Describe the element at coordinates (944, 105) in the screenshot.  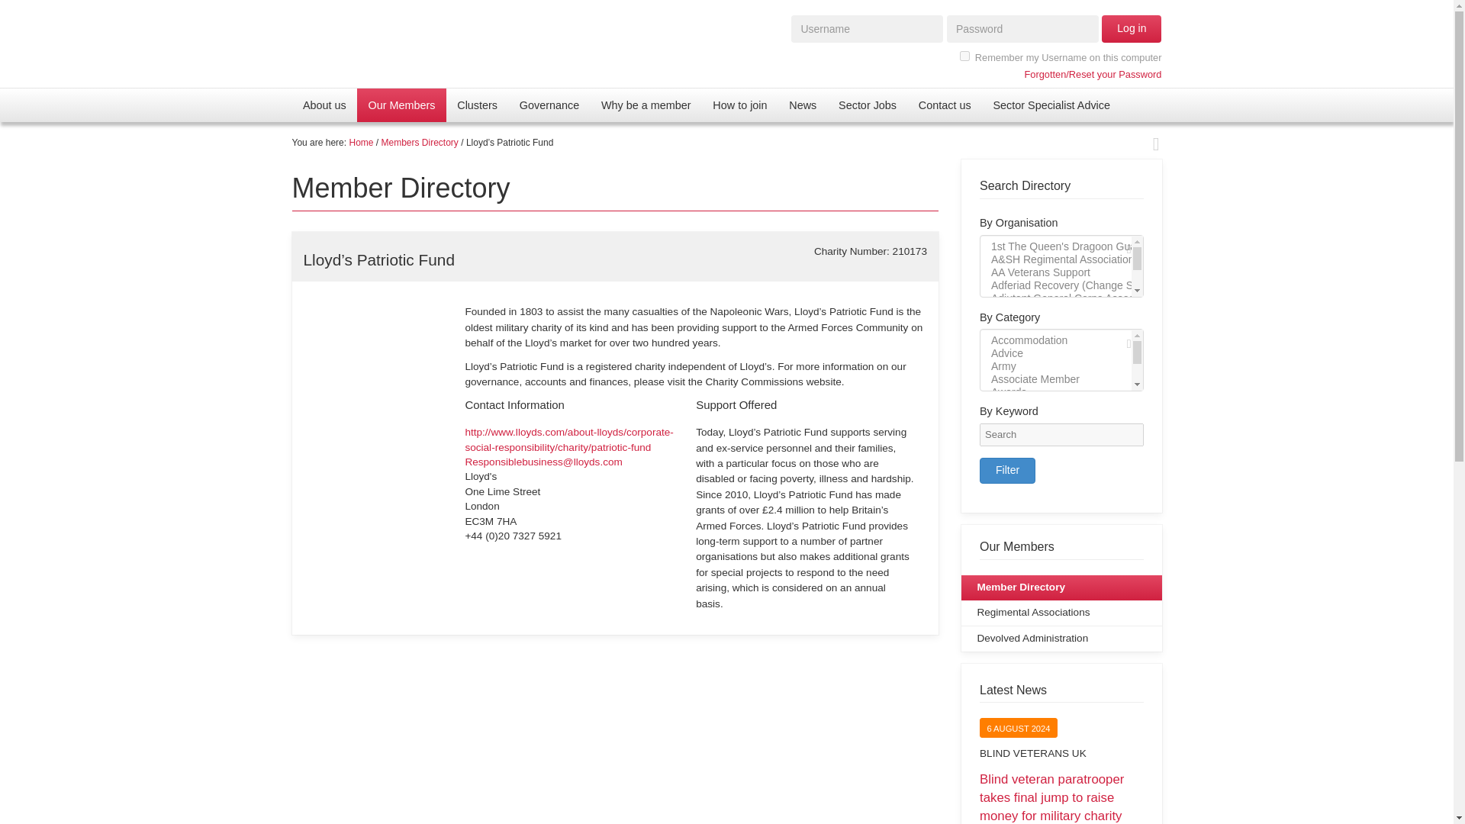
I see `Contact us` at that location.